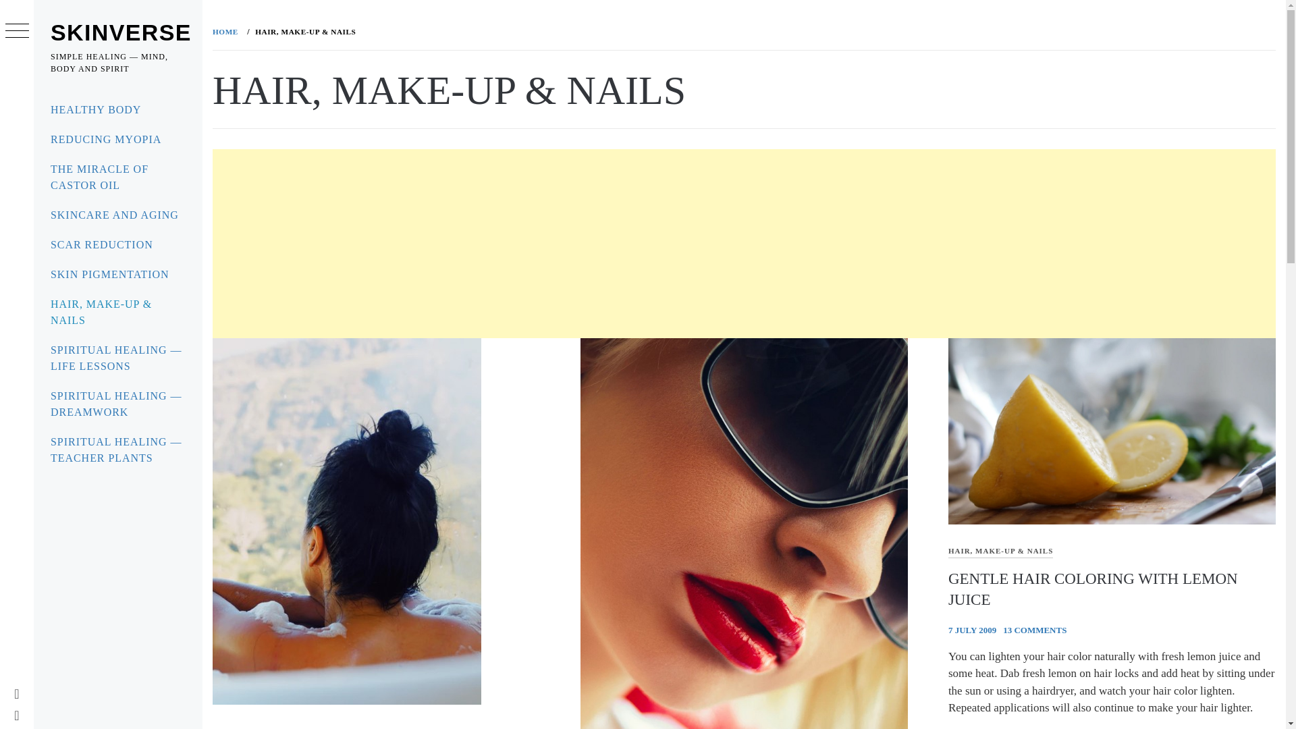 Image resolution: width=1296 pixels, height=729 pixels. What do you see at coordinates (121, 32) in the screenshot?
I see `SKINVERSE` at bounding box center [121, 32].